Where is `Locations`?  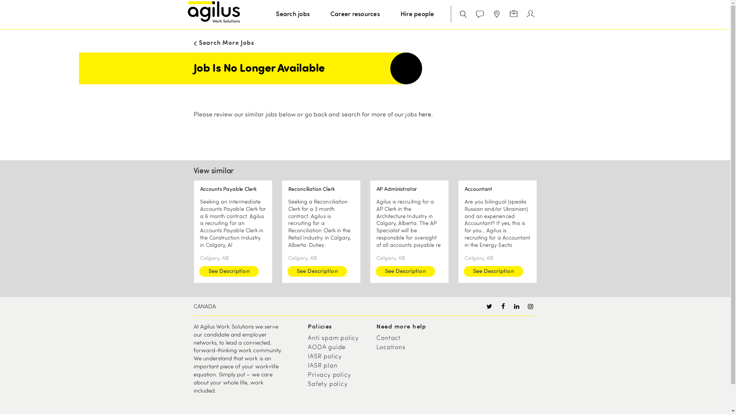
Locations is located at coordinates (408, 348).